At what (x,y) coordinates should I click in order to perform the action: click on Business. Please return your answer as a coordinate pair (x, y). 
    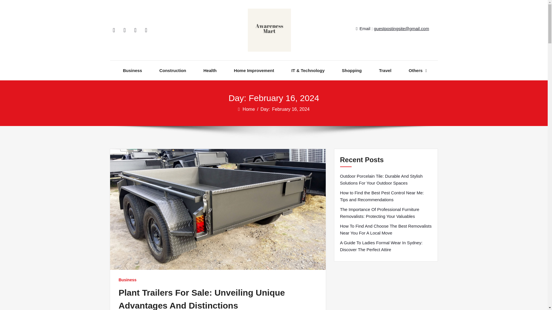
    Looking at the image, I should click on (133, 70).